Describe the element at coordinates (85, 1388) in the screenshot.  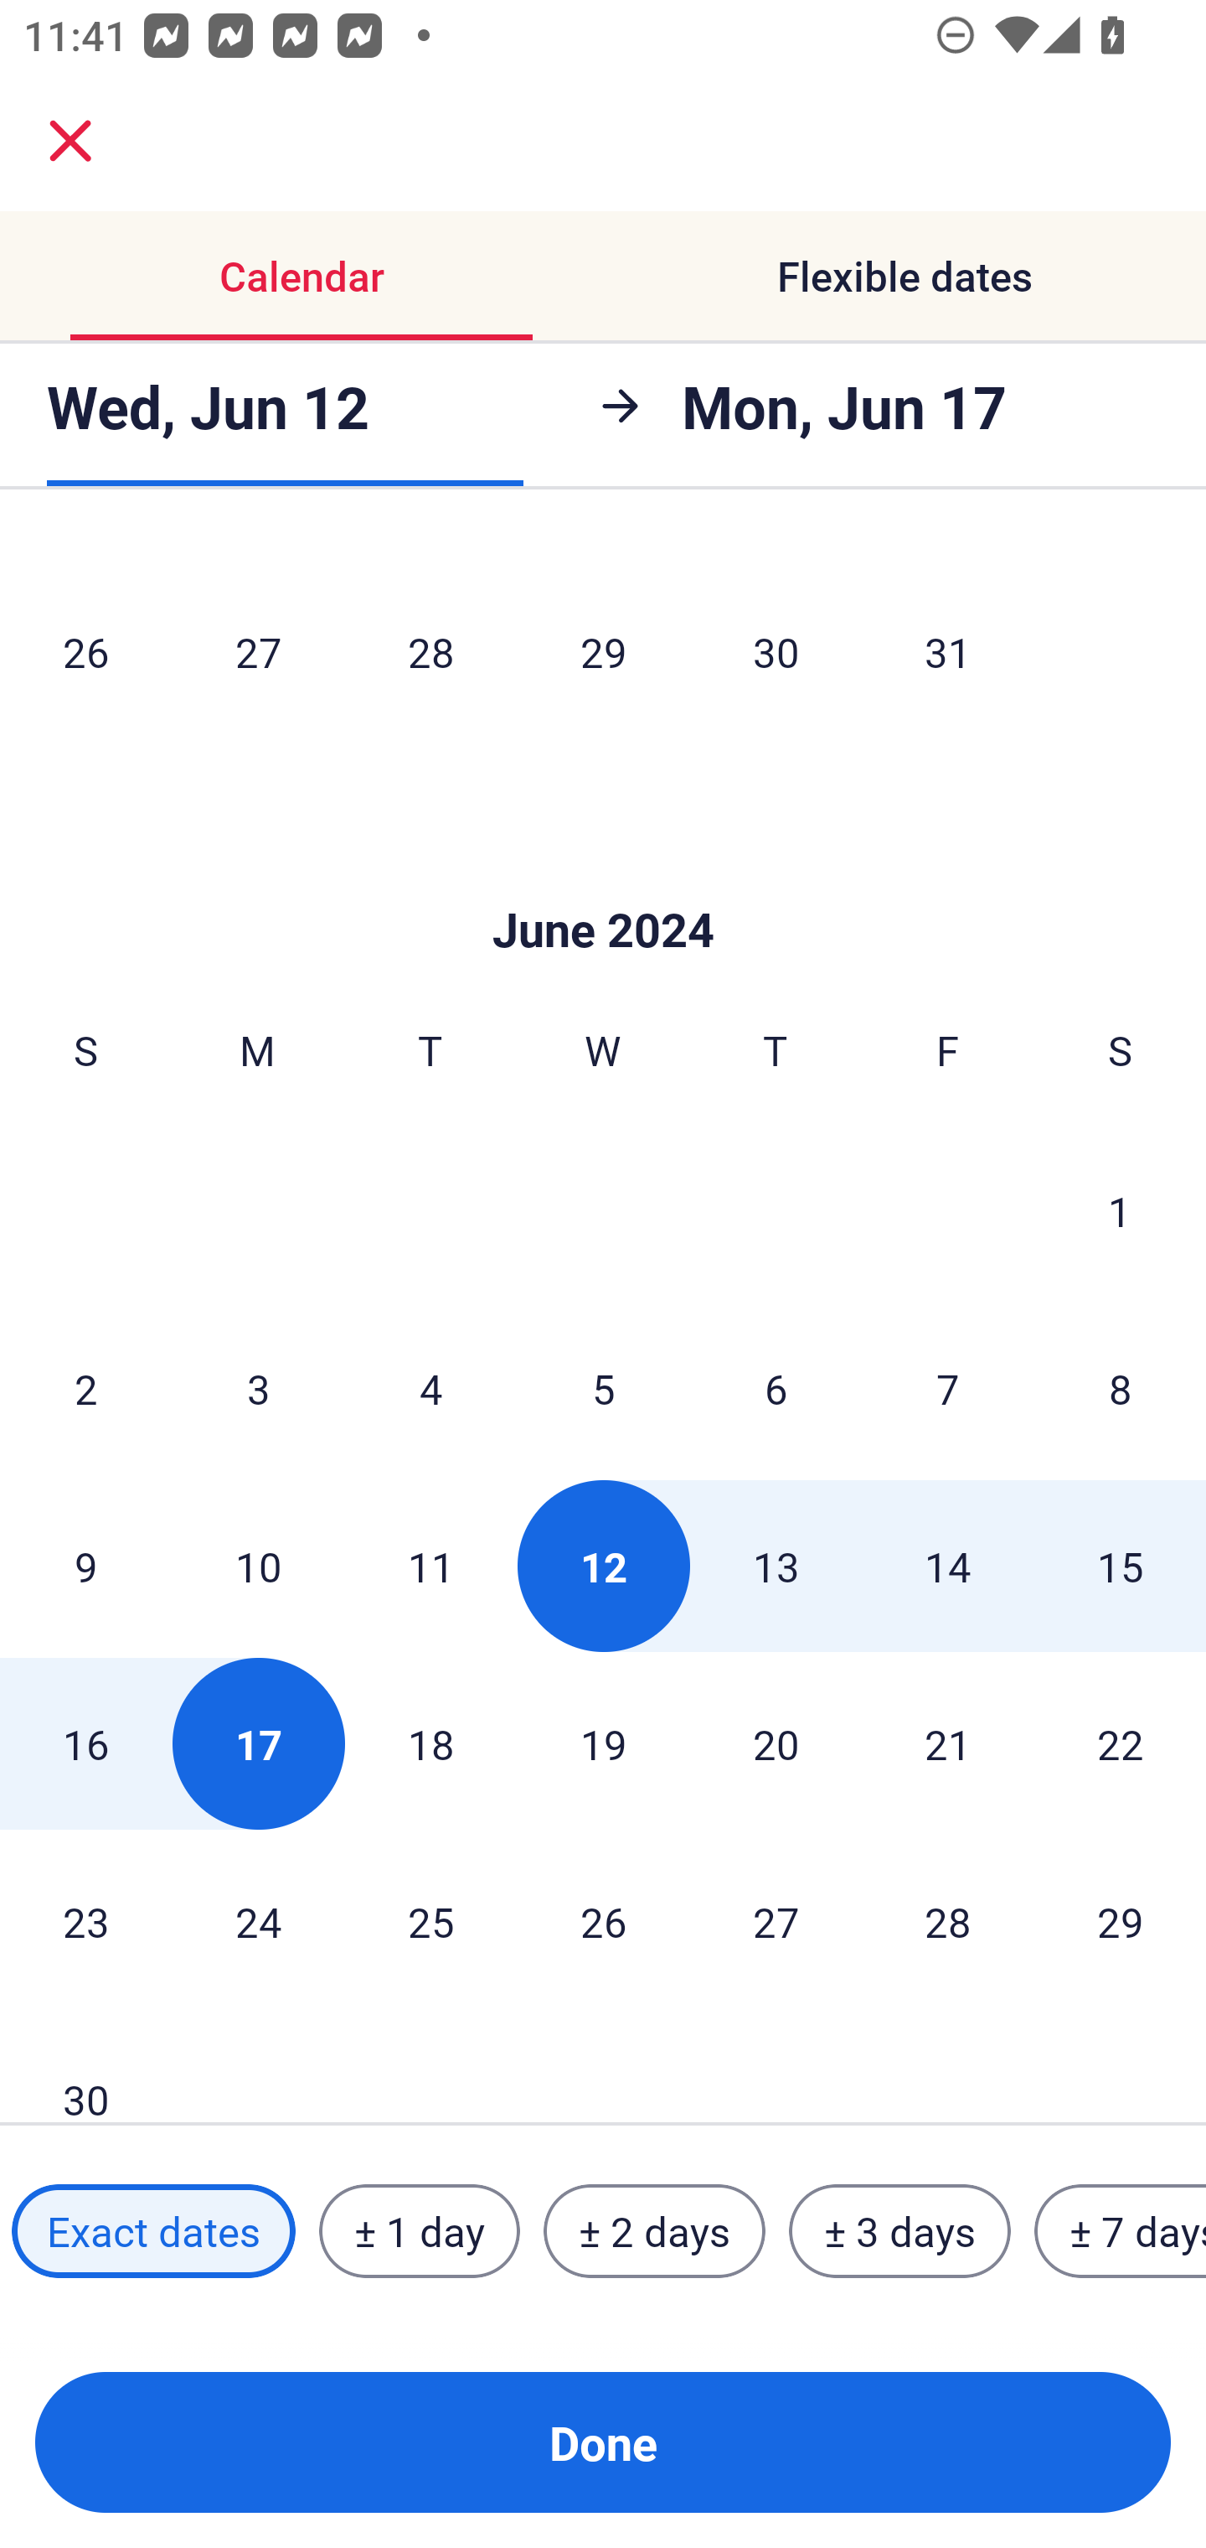
I see `2 Sunday, June 2, 2024` at that location.